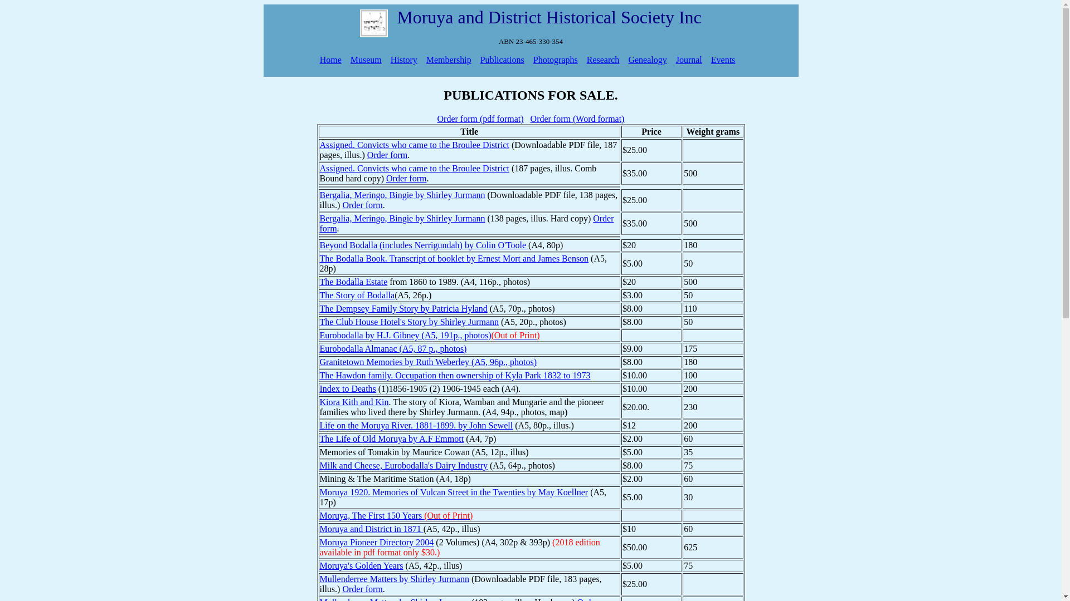 This screenshot has height=601, width=1070. Describe the element at coordinates (354, 282) in the screenshot. I see `The Bodalla Estate` at that location.